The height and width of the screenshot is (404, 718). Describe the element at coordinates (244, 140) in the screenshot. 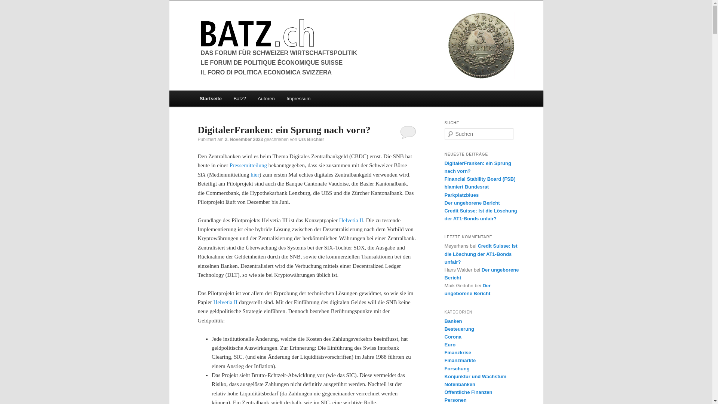

I see `2. November 2023` at that location.